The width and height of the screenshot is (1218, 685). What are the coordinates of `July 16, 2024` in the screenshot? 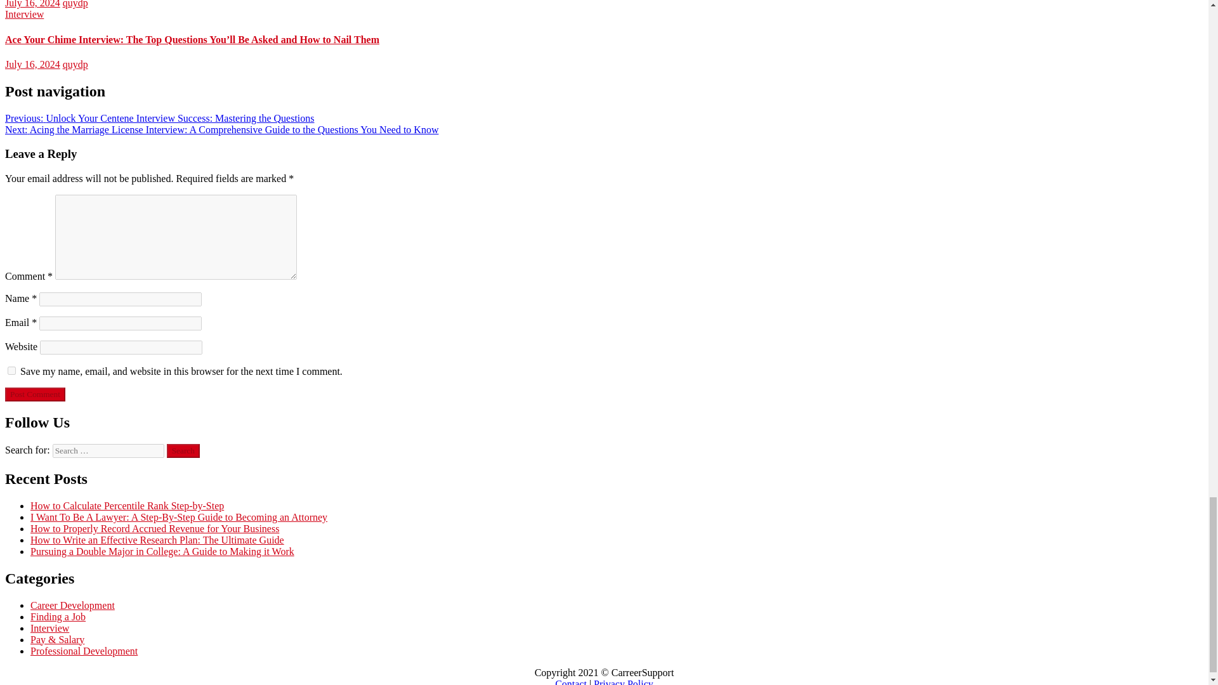 It's located at (32, 64).